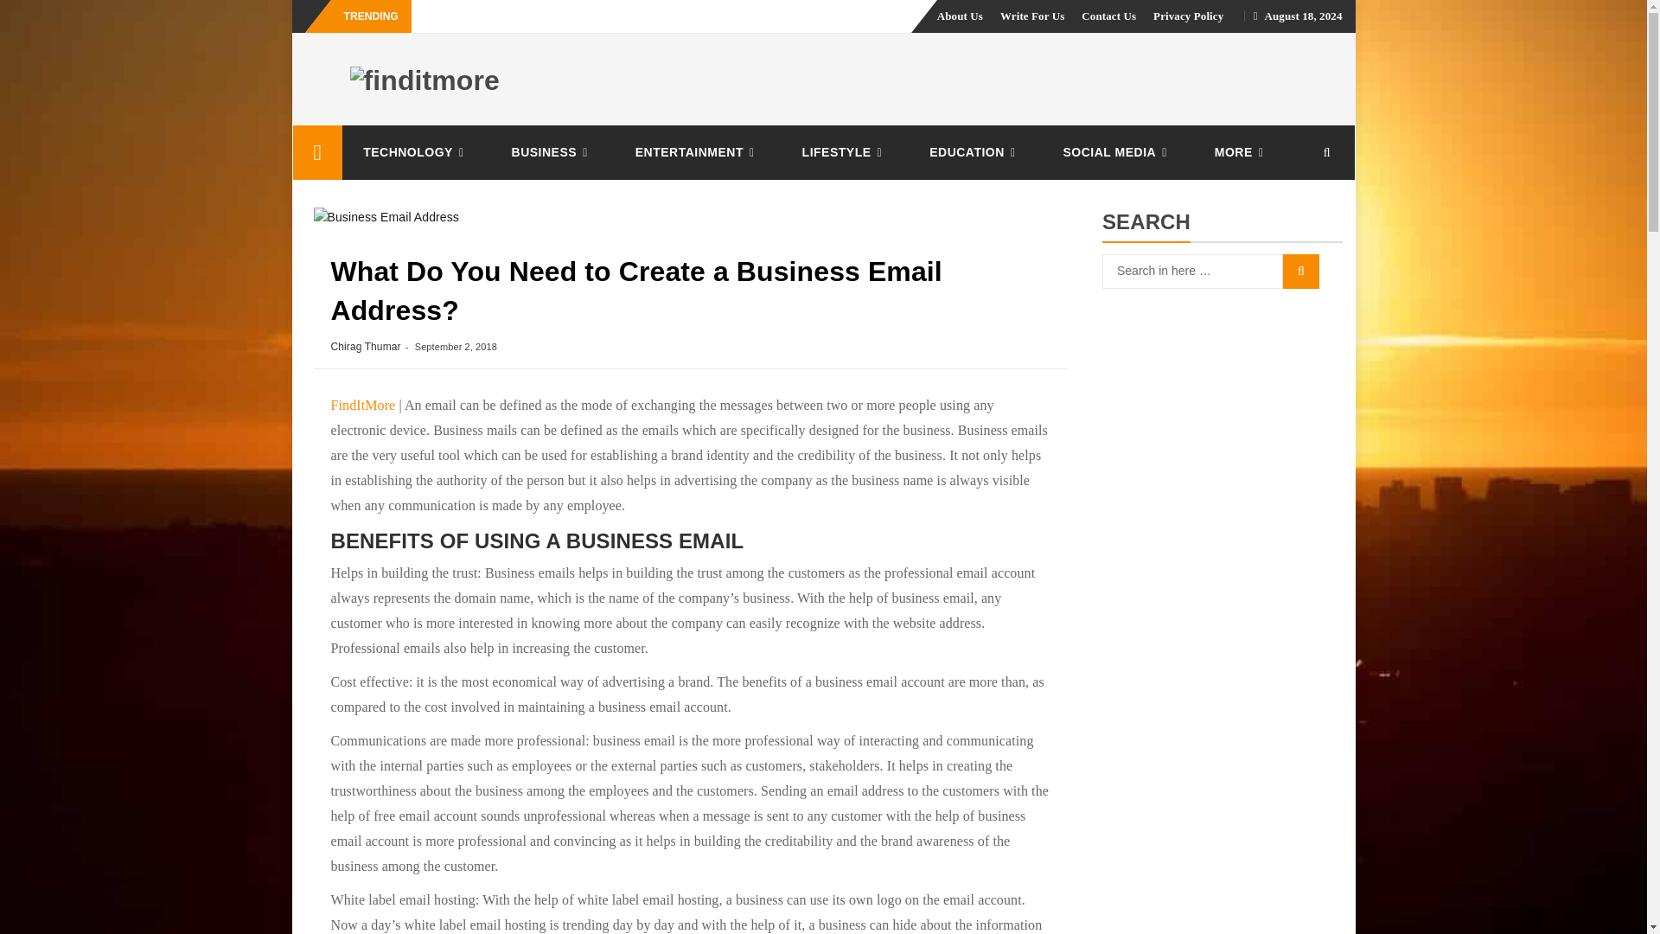 This screenshot has height=934, width=1660. Describe the element at coordinates (1032, 16) in the screenshot. I see `Write For Us` at that location.